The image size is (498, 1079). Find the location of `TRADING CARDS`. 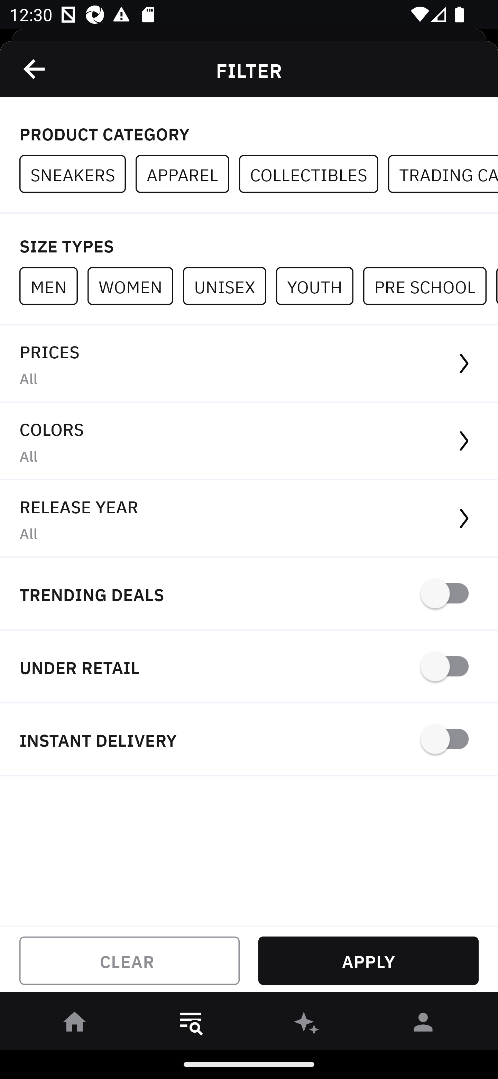

TRADING CARDS is located at coordinates (443, 174).